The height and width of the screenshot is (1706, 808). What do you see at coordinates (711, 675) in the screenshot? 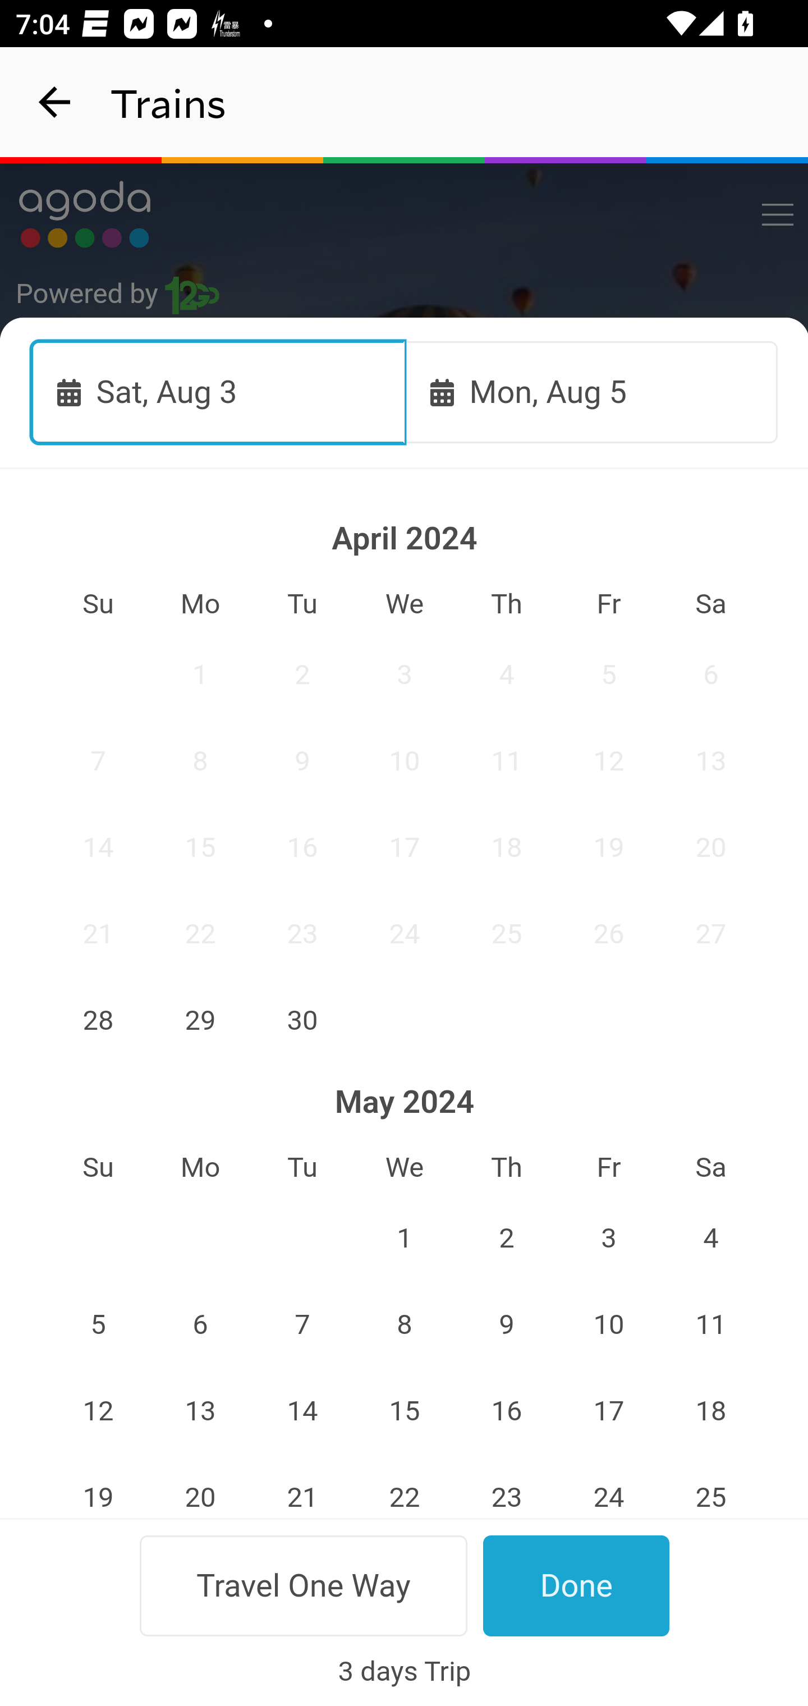
I see `6` at bounding box center [711, 675].